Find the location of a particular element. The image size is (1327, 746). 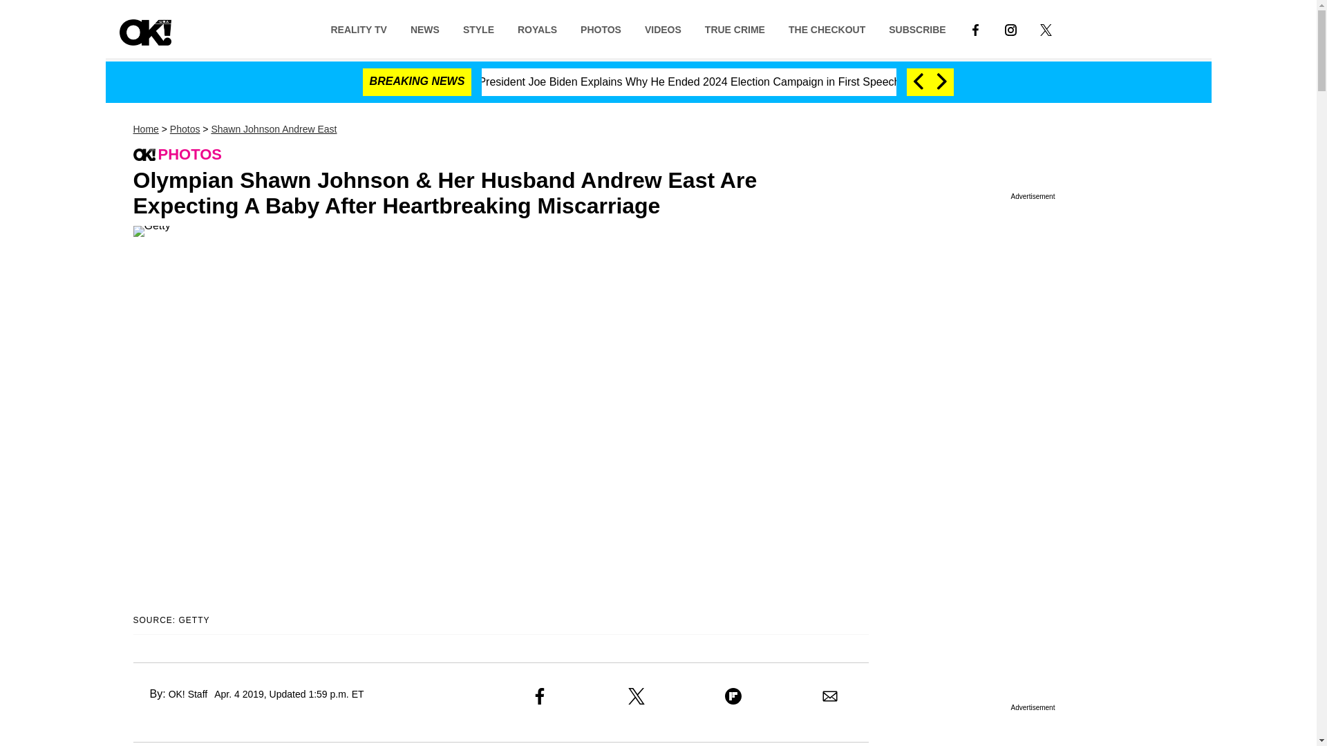

Share to Email is located at coordinates (829, 696).